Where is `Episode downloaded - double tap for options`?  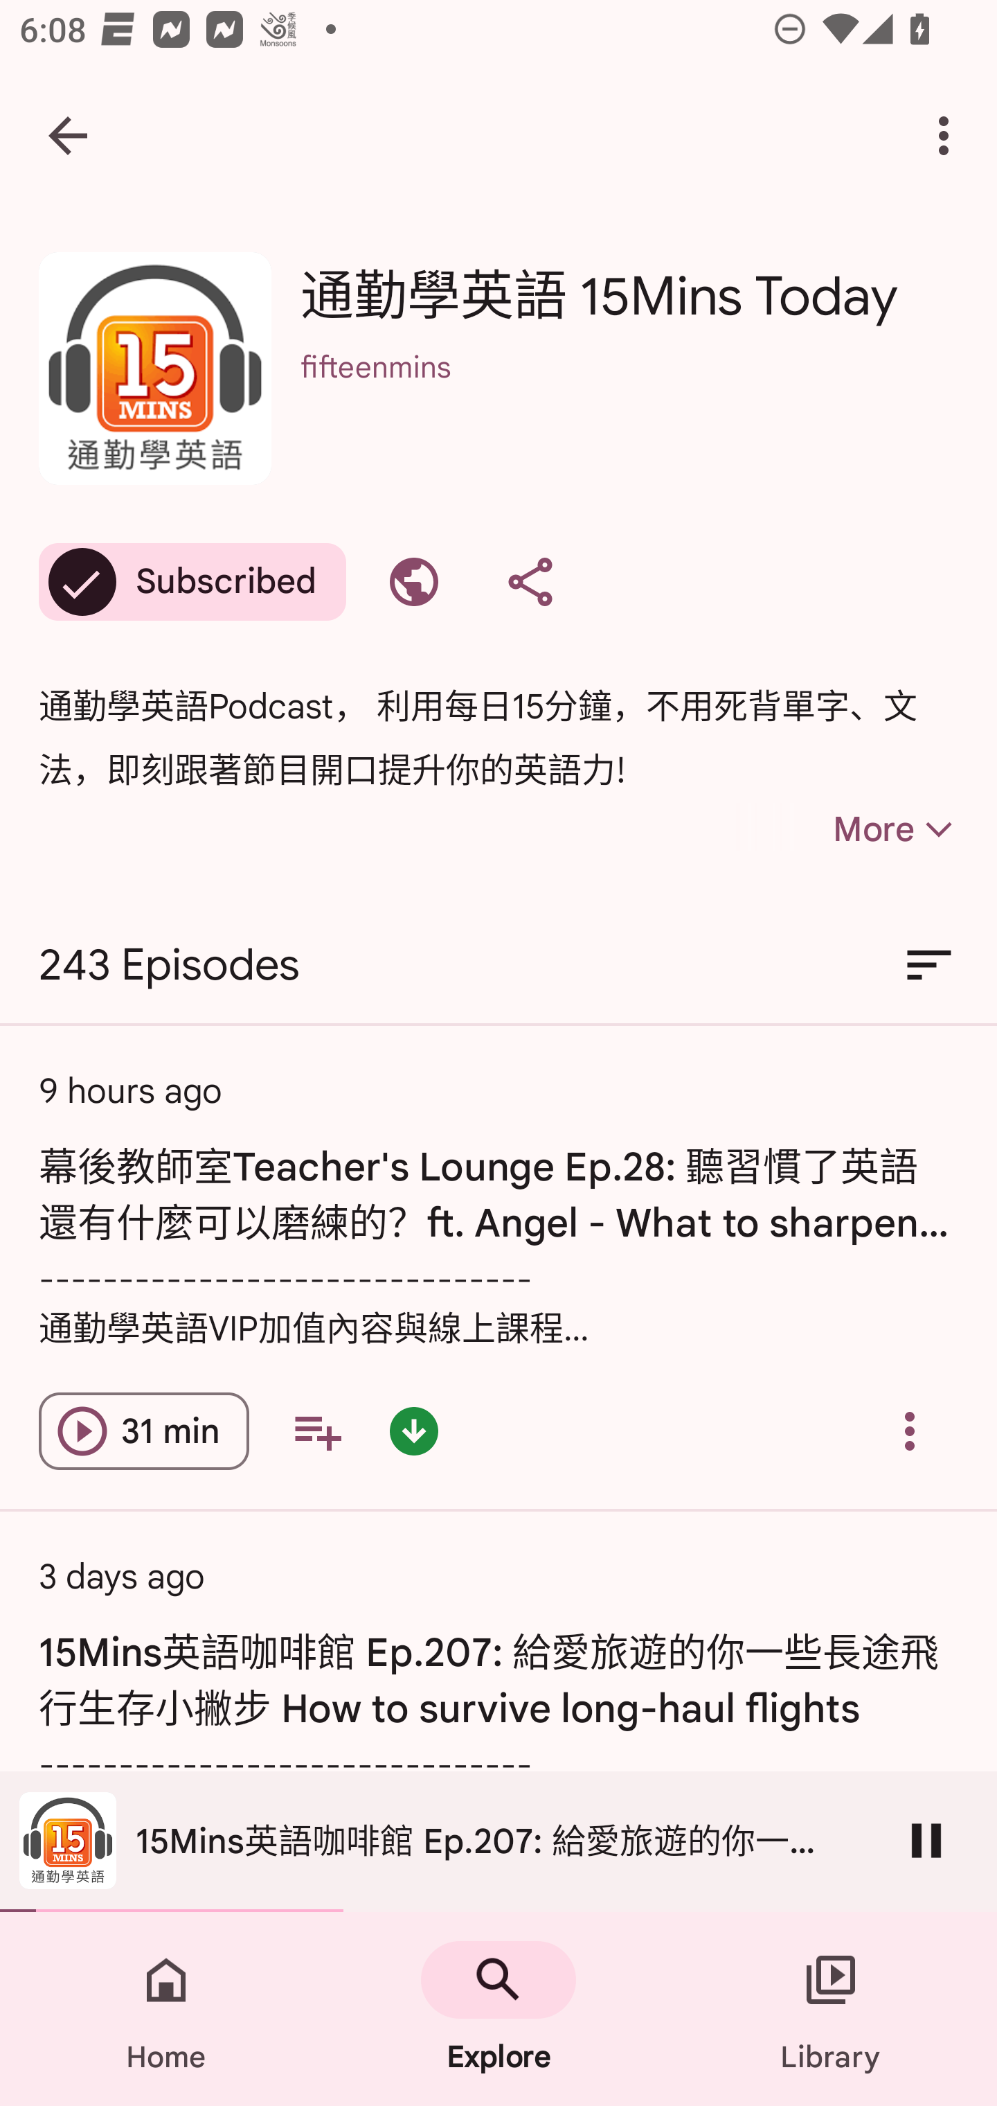 Episode downloaded - double tap for options is located at coordinates (414, 1431).